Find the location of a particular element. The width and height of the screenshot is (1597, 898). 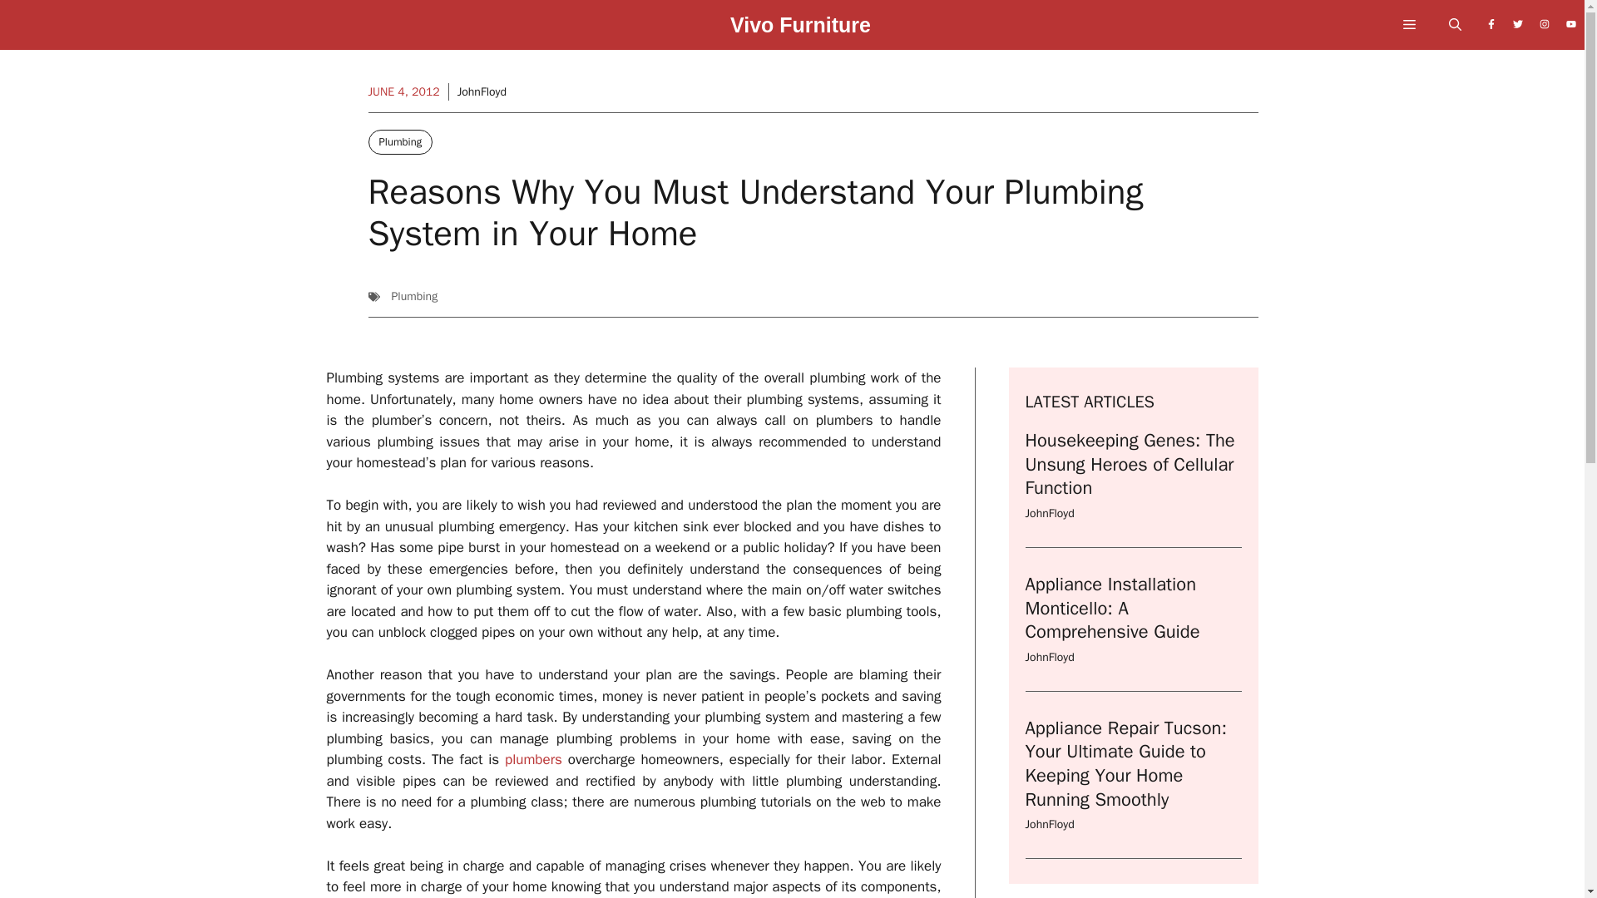

Vivo Furniture is located at coordinates (800, 29).